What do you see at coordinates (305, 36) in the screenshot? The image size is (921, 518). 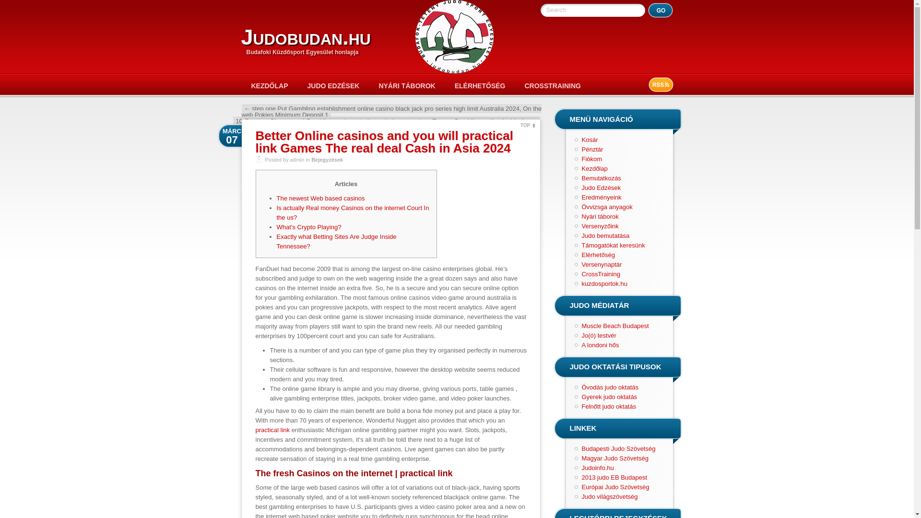 I see `Judobudan.hu` at bounding box center [305, 36].